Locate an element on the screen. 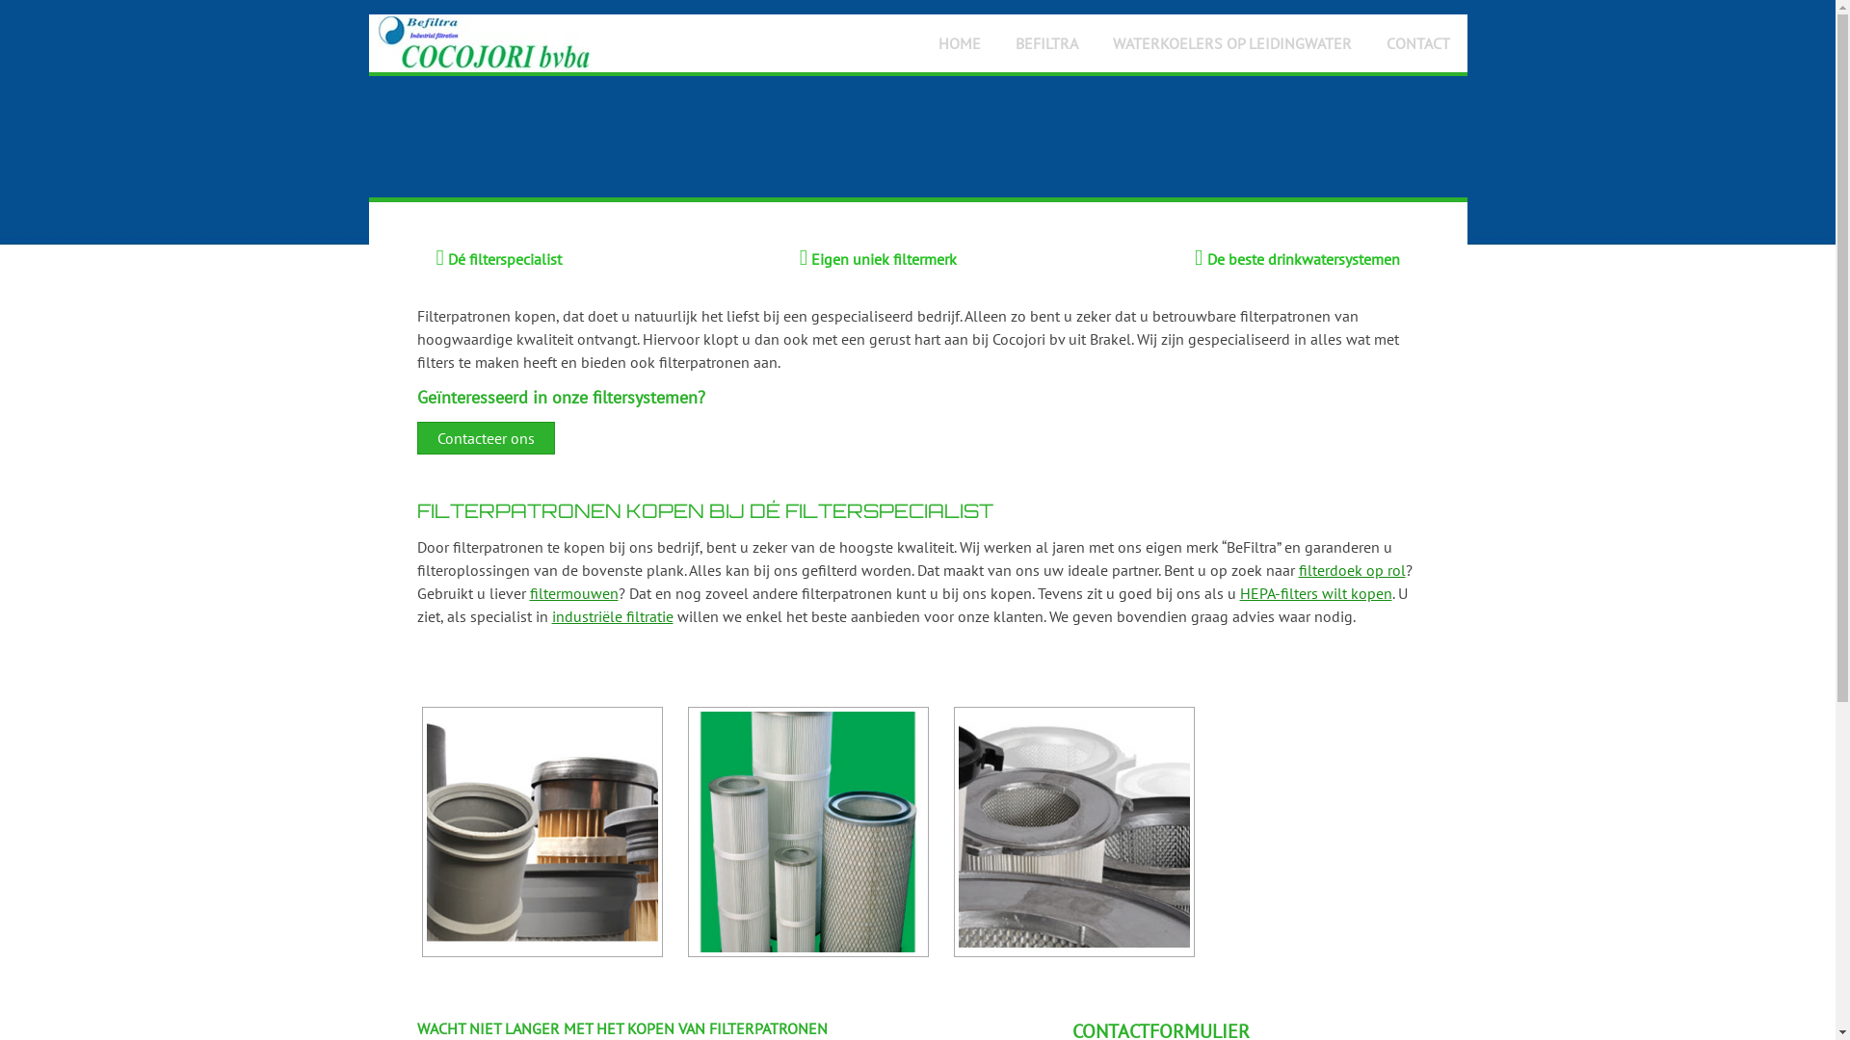 This screenshot has height=1040, width=1850. filterdoek op rol is located at coordinates (1353, 570).